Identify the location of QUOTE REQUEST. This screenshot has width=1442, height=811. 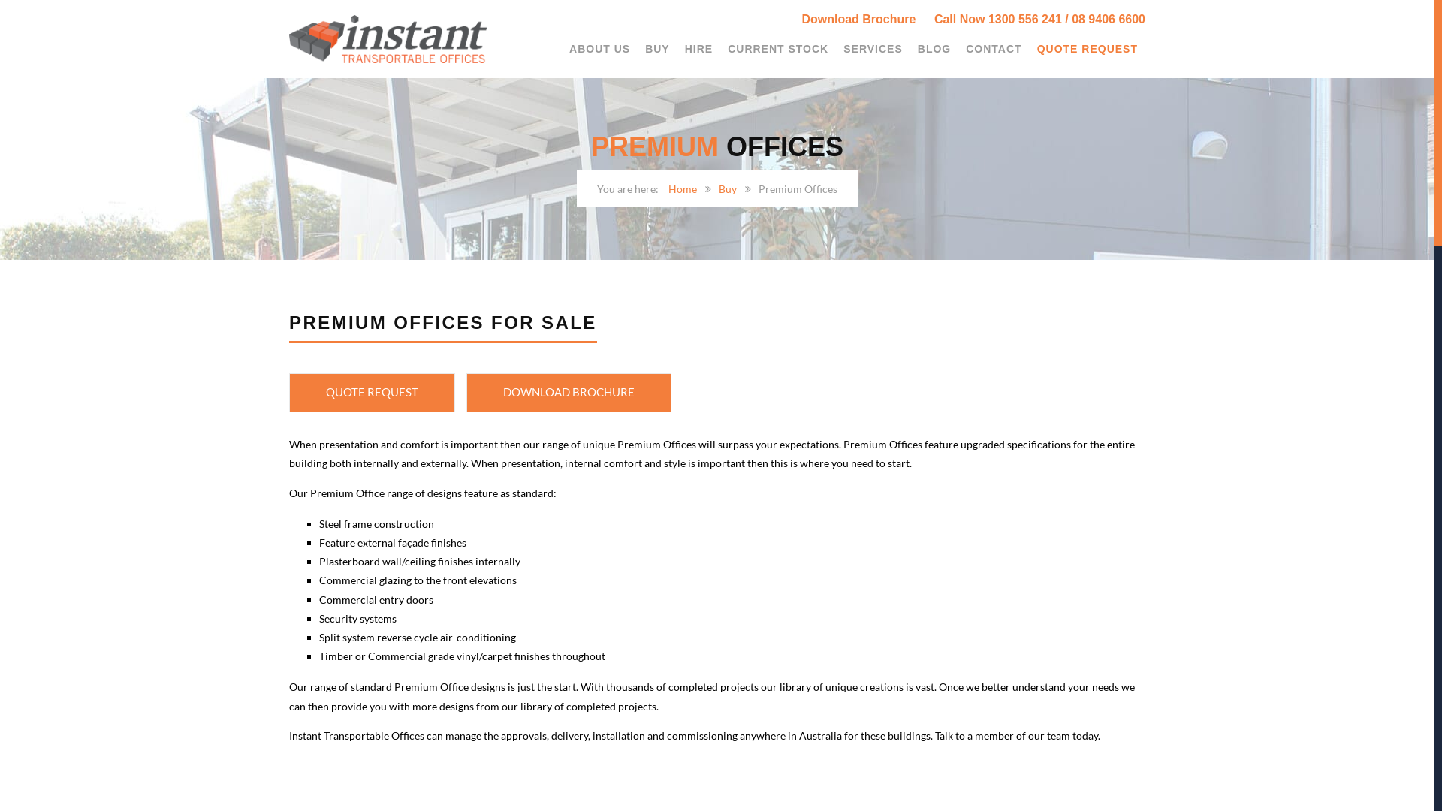
(1088, 50).